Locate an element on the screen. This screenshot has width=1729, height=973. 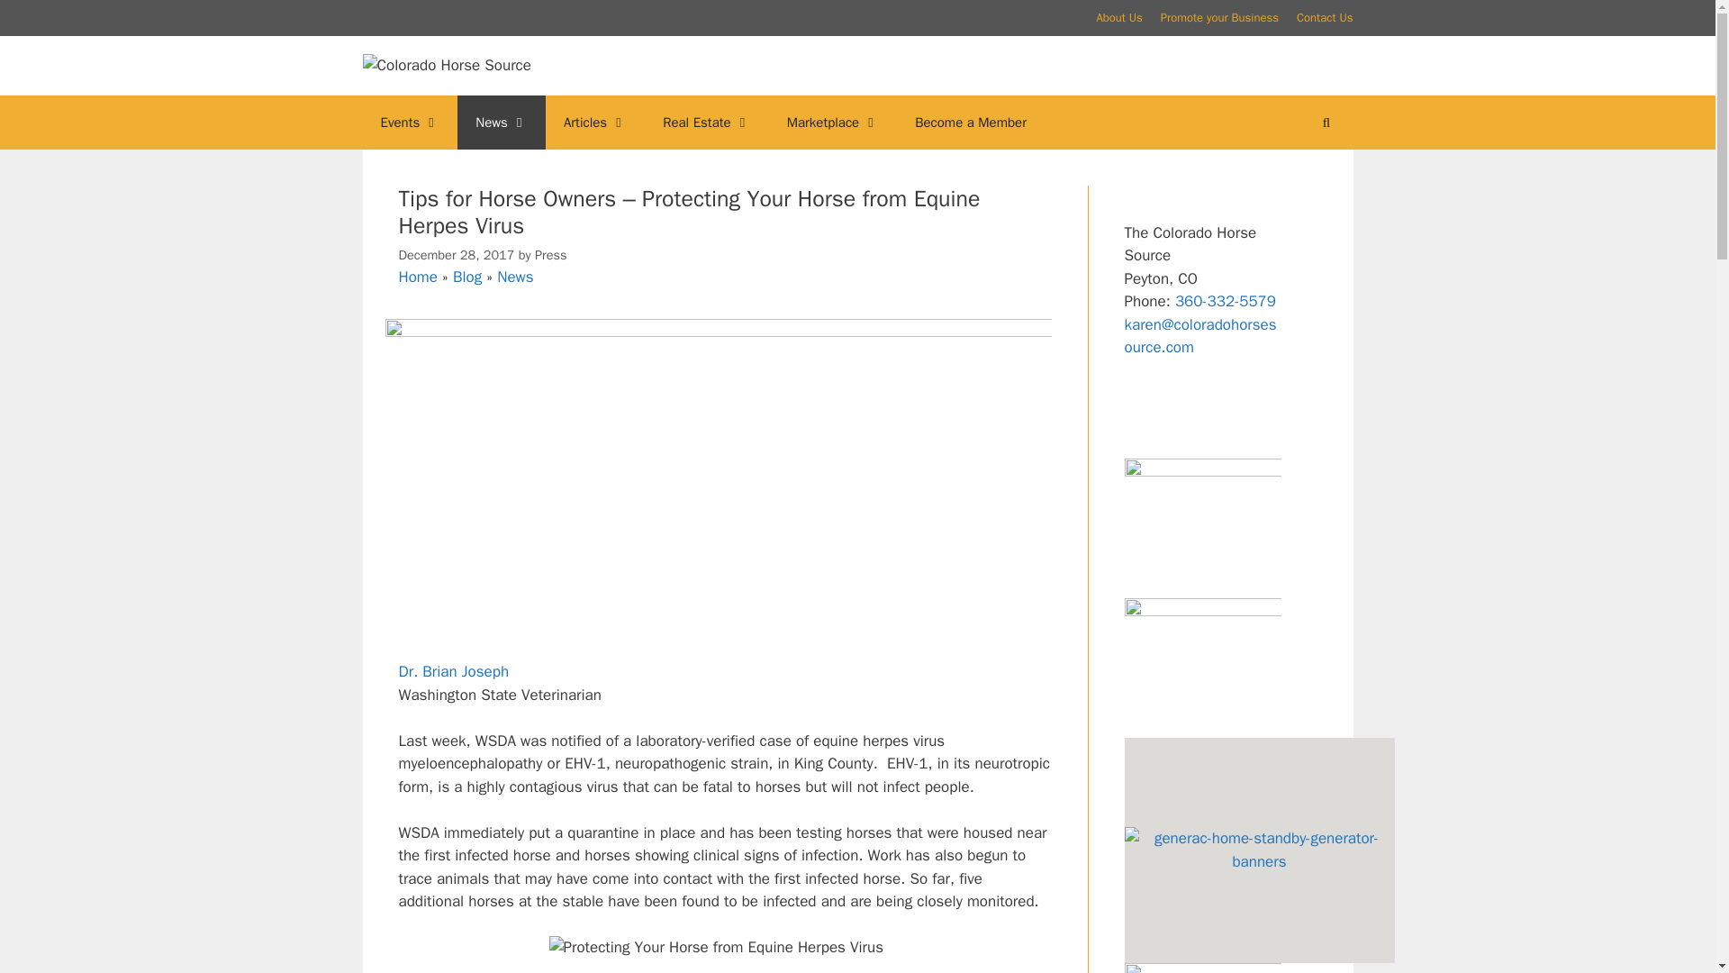
Marketplace is located at coordinates (833, 123).